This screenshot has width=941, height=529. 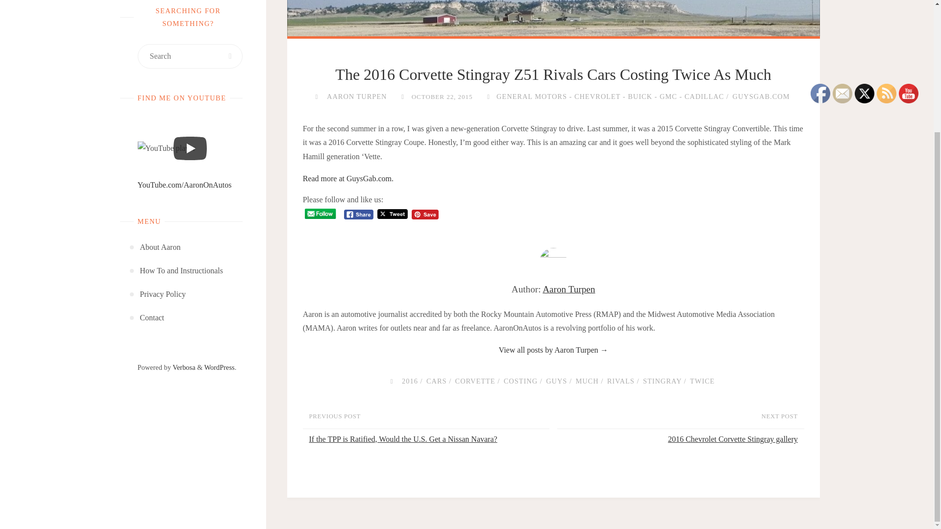 What do you see at coordinates (391, 381) in the screenshot?
I see `Tagged` at bounding box center [391, 381].